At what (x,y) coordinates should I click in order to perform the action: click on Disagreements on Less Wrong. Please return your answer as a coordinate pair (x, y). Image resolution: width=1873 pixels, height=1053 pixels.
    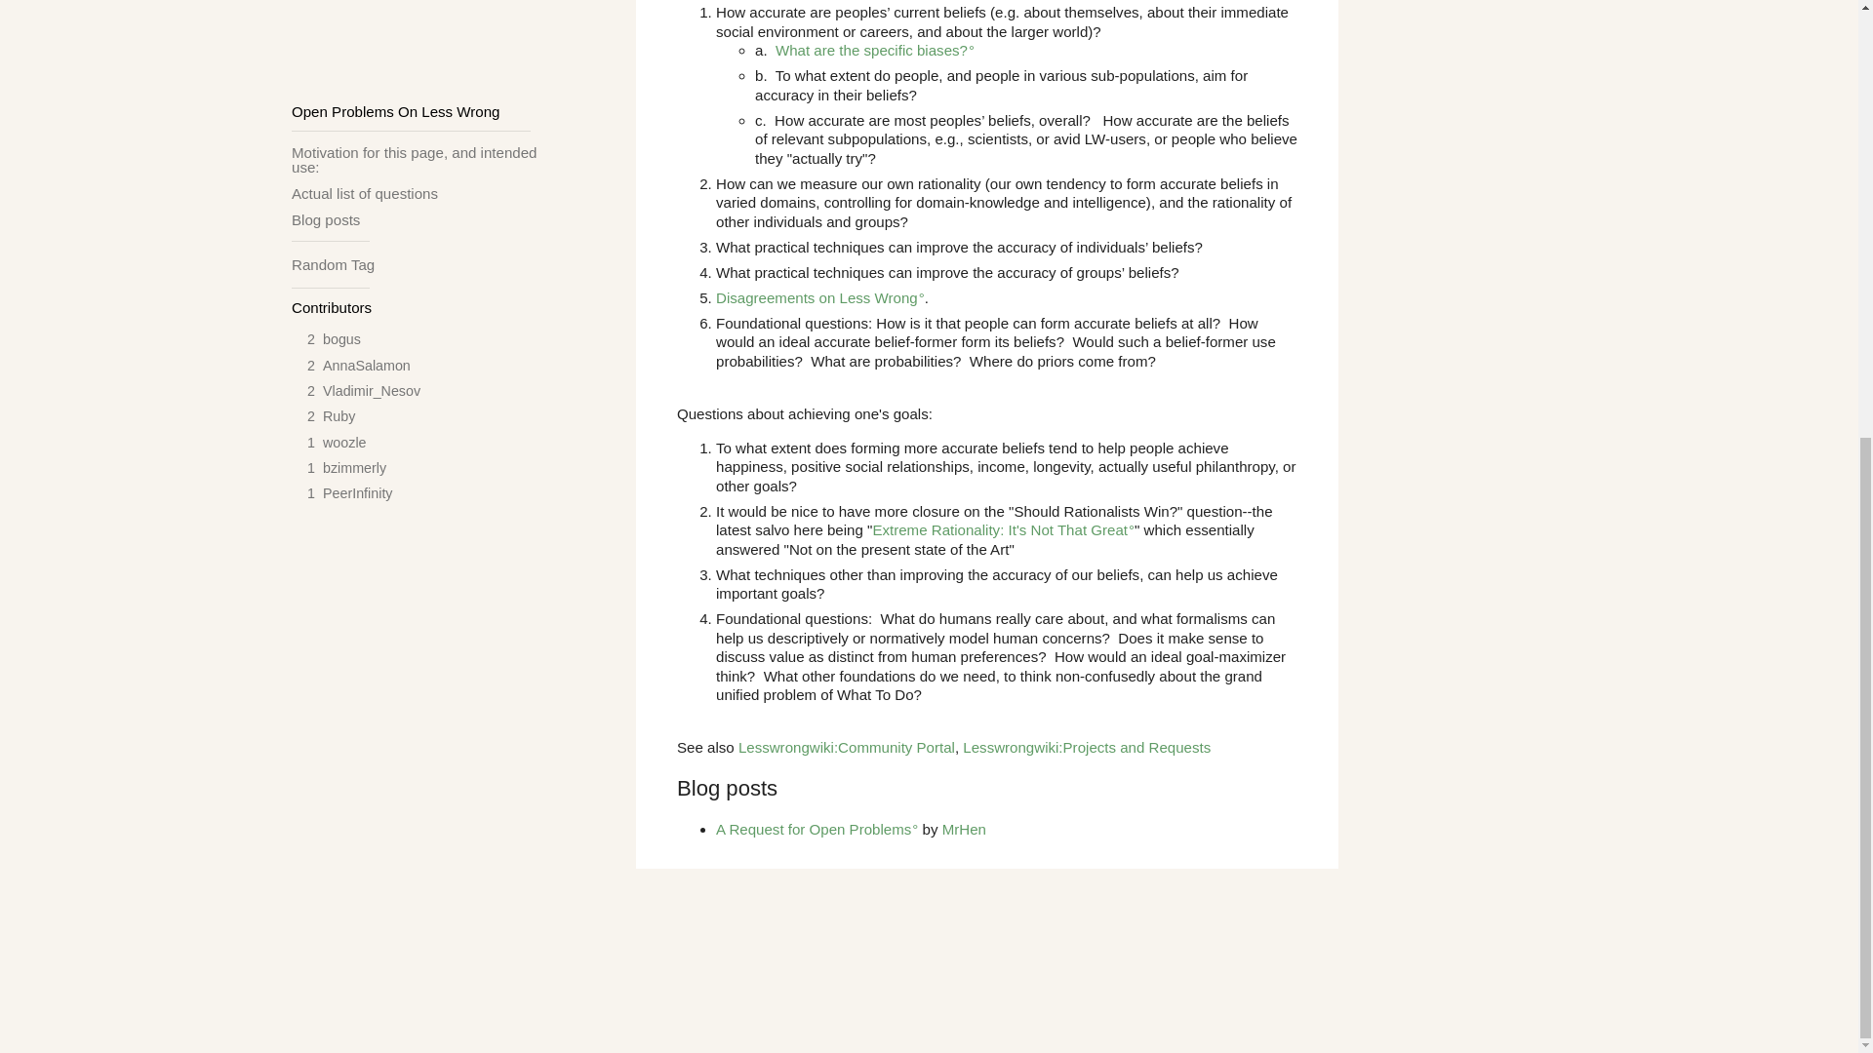
    Looking at the image, I should click on (819, 298).